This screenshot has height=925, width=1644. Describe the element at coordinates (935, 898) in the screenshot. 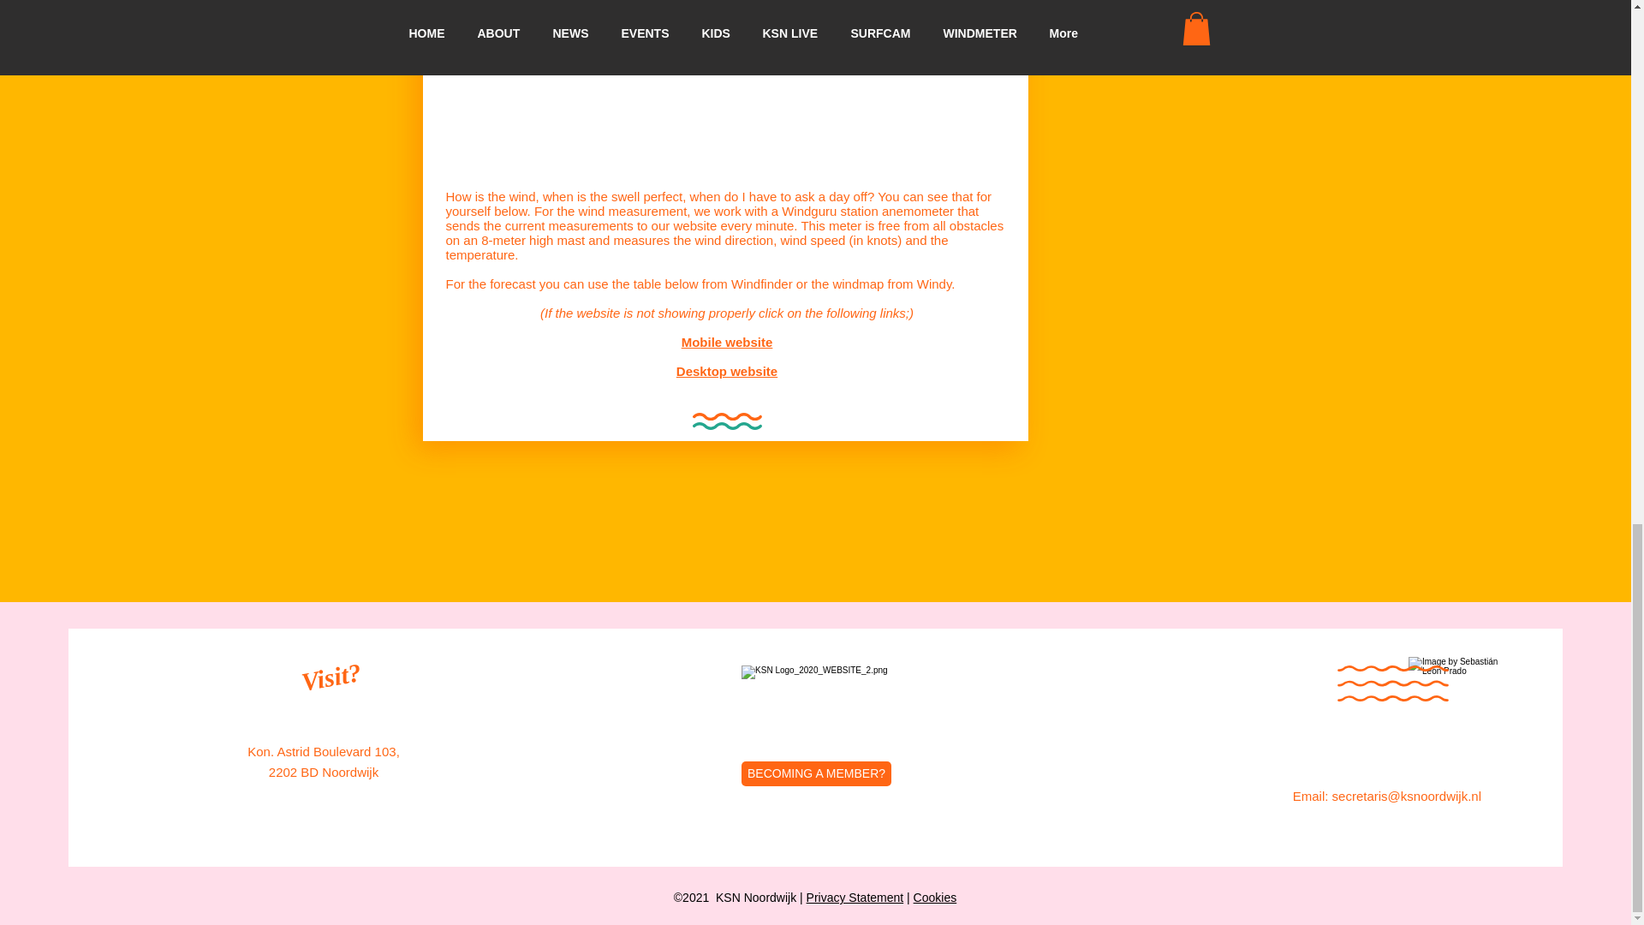

I see `Cookies` at that location.